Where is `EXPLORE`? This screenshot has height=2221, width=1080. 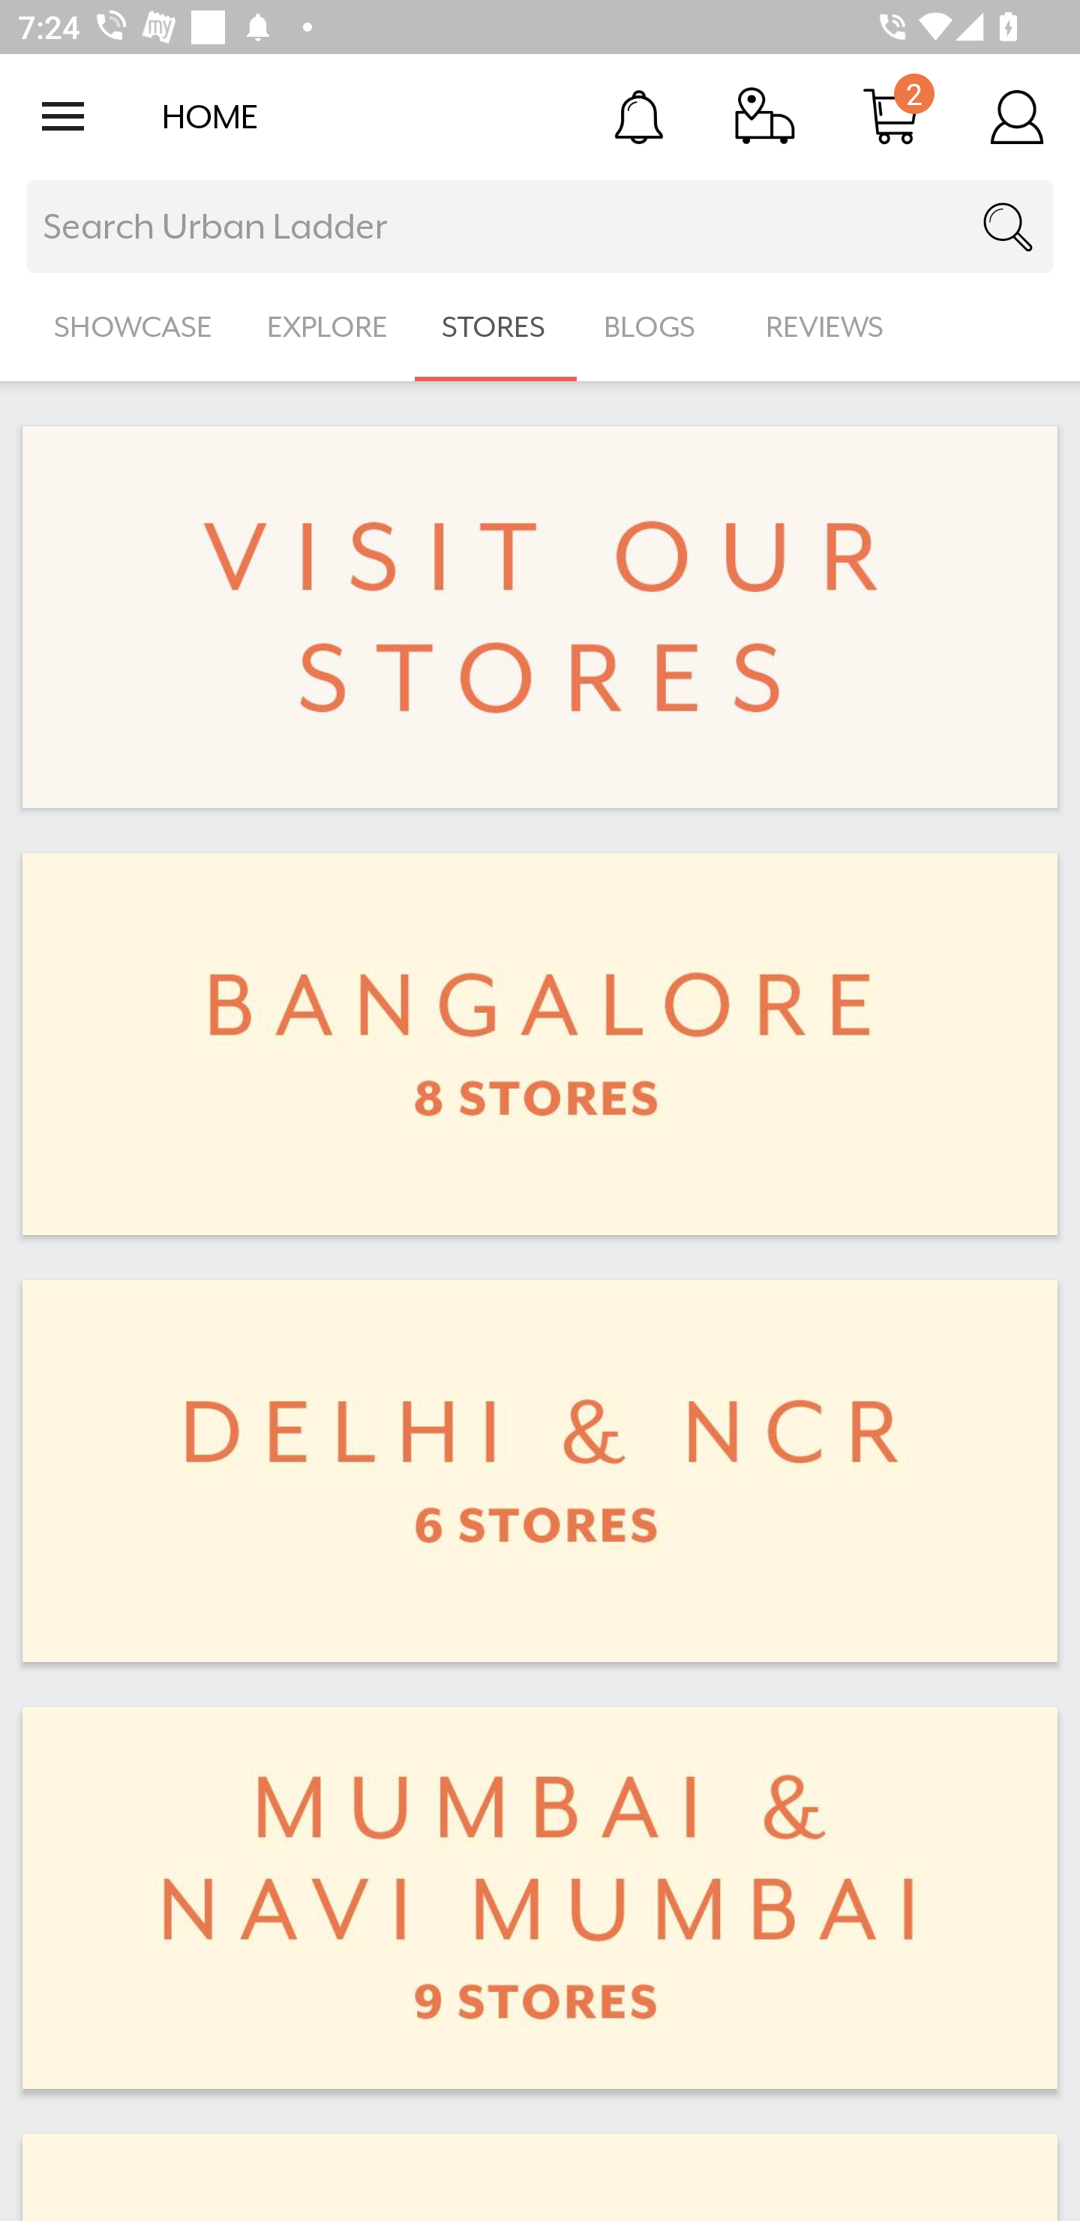 EXPLORE is located at coordinates (327, 327).